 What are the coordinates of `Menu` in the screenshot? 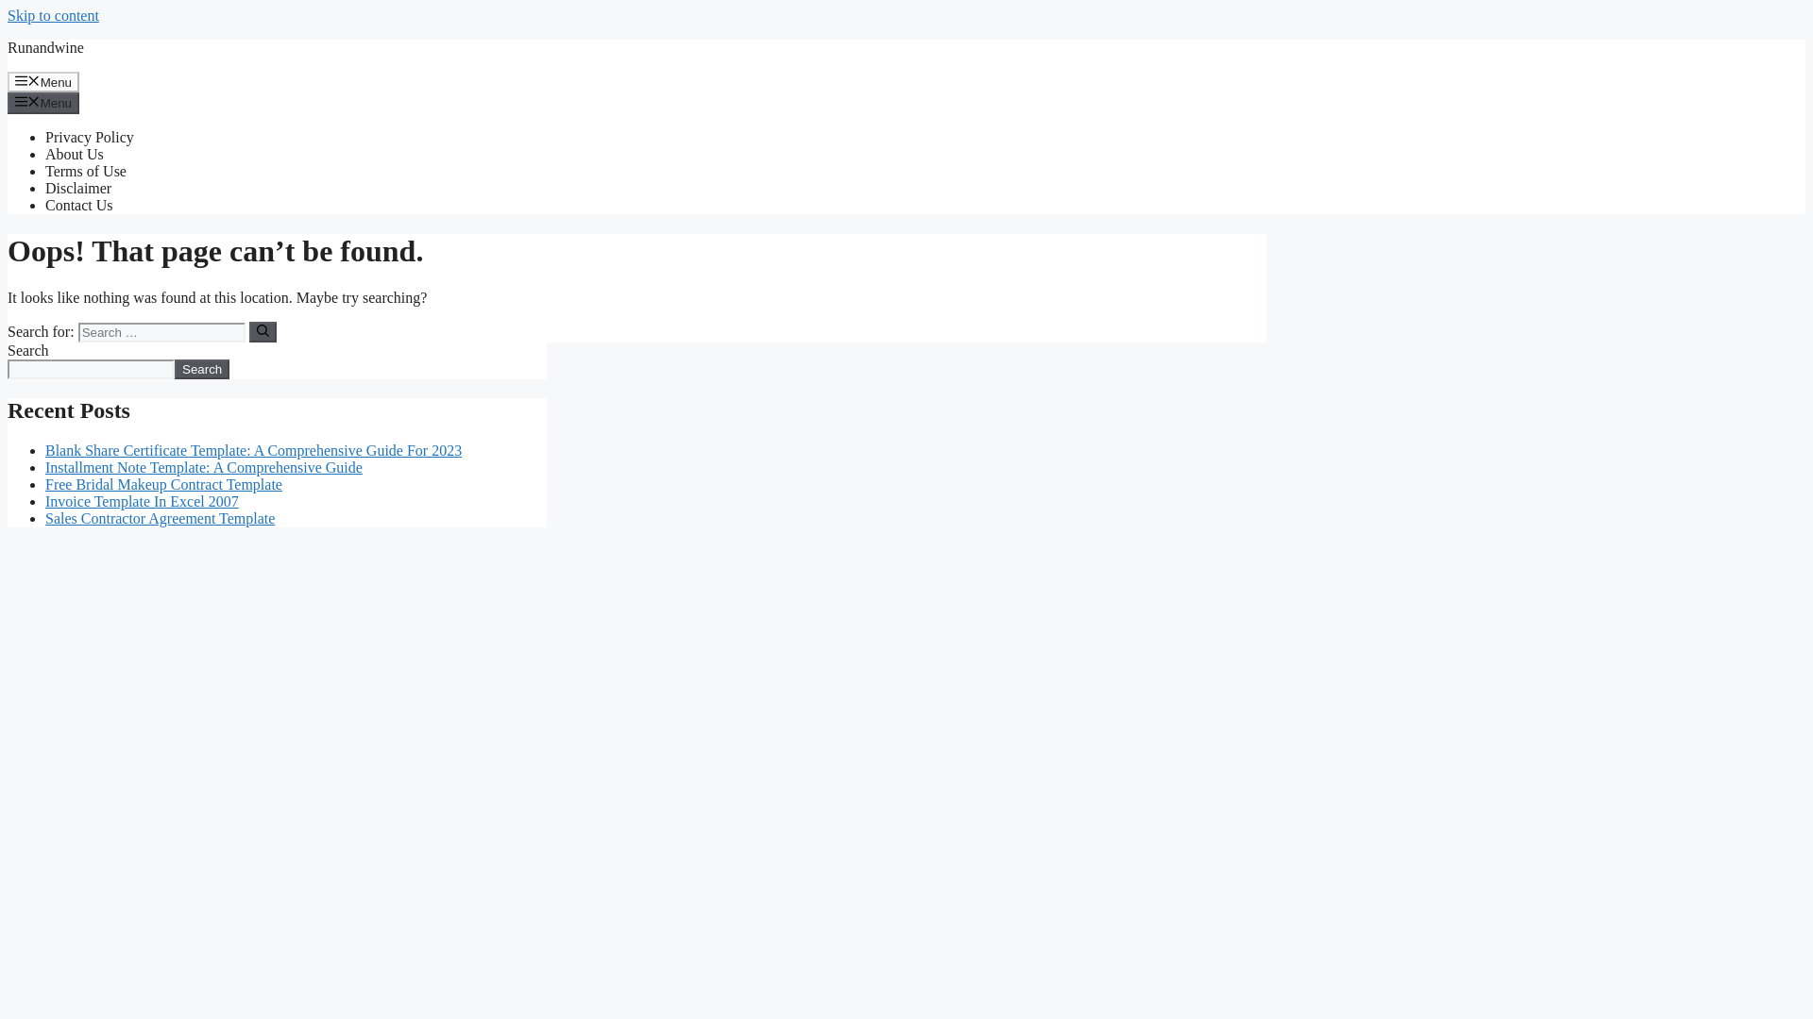 It's located at (43, 102).